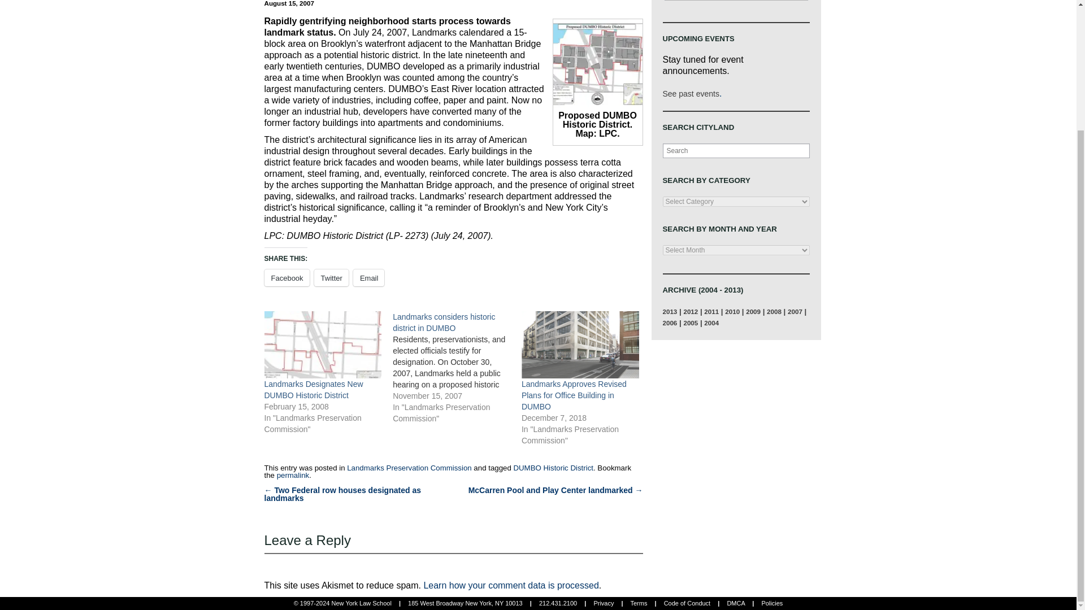  I want to click on Landmarks Designates New DUMBO Historic District, so click(314, 390).